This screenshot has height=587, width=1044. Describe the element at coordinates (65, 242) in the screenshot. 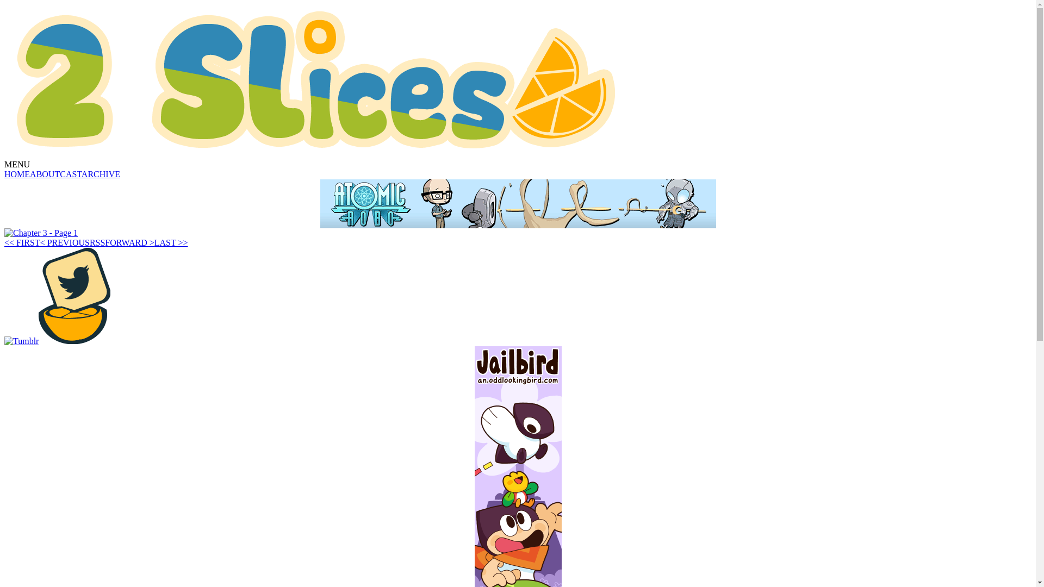

I see `< PREVIOUS` at that location.